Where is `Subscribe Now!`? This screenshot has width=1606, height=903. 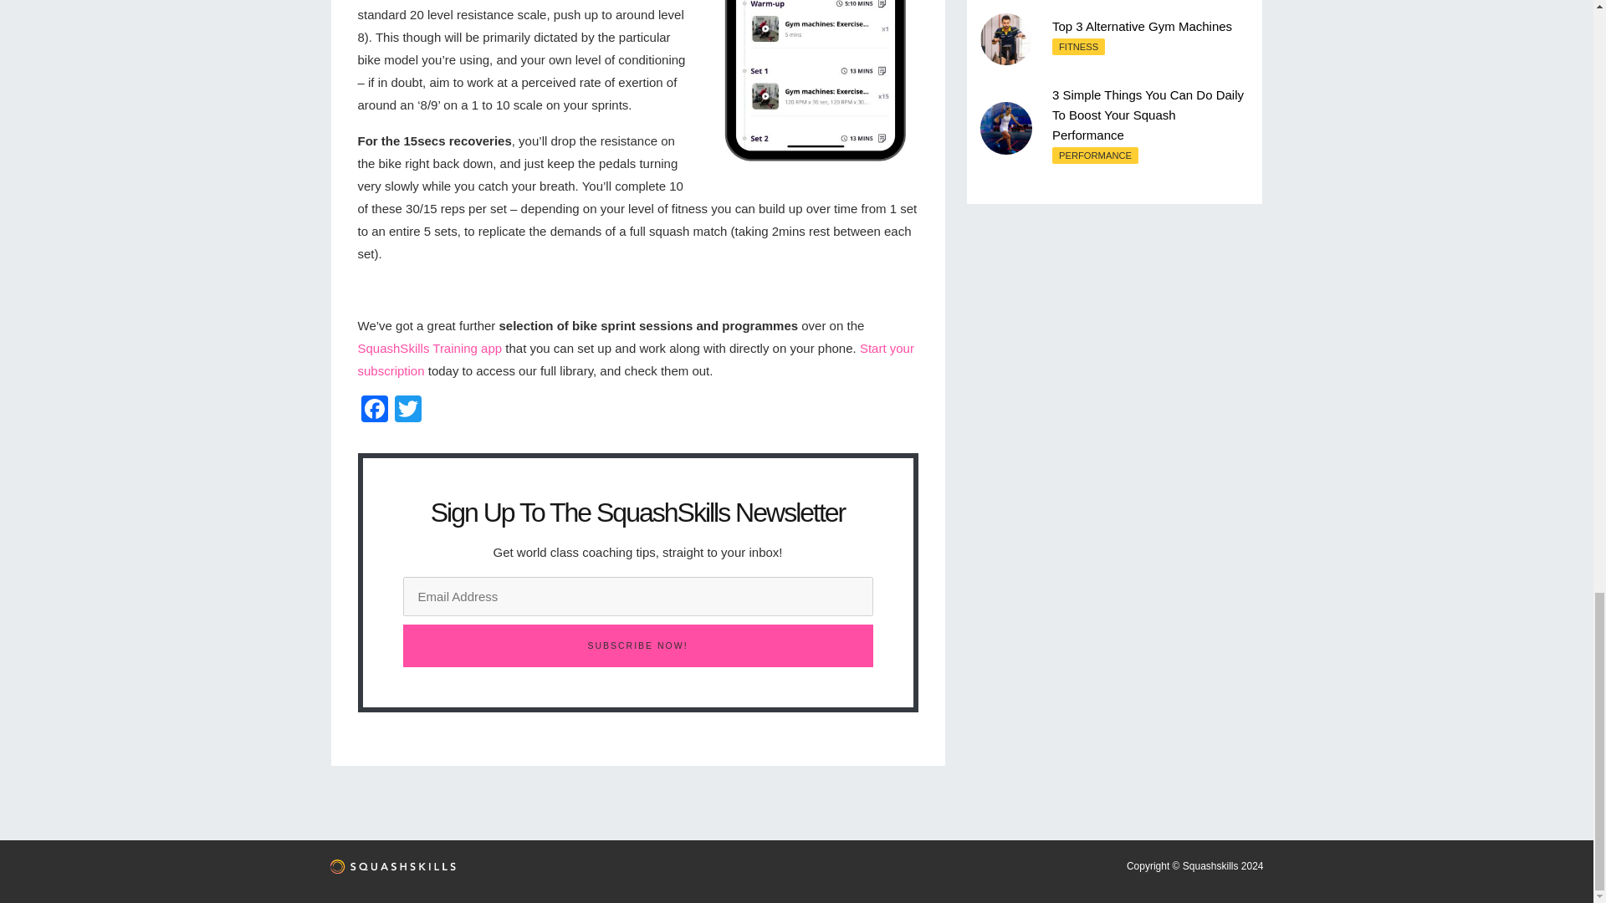 Subscribe Now! is located at coordinates (637, 645).